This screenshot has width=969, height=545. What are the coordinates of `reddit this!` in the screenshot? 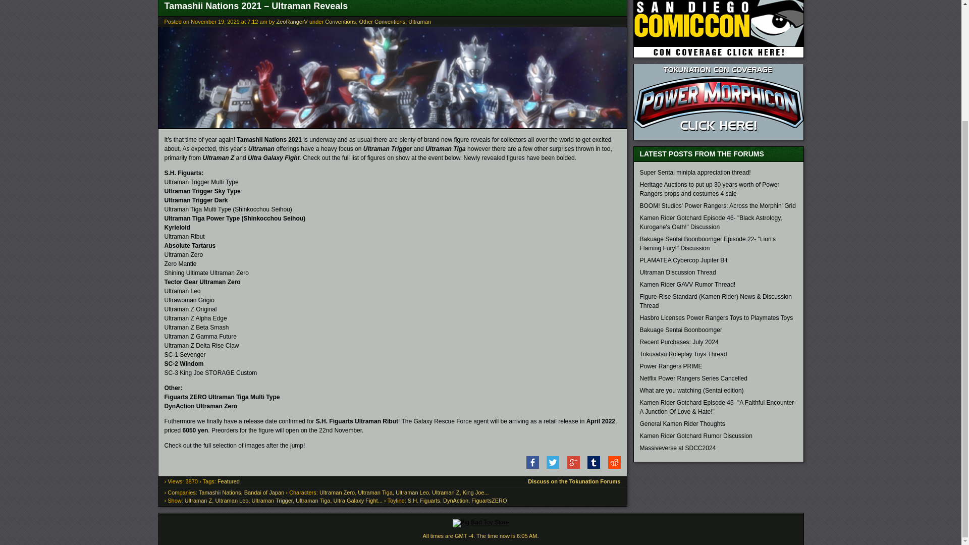 It's located at (611, 467).